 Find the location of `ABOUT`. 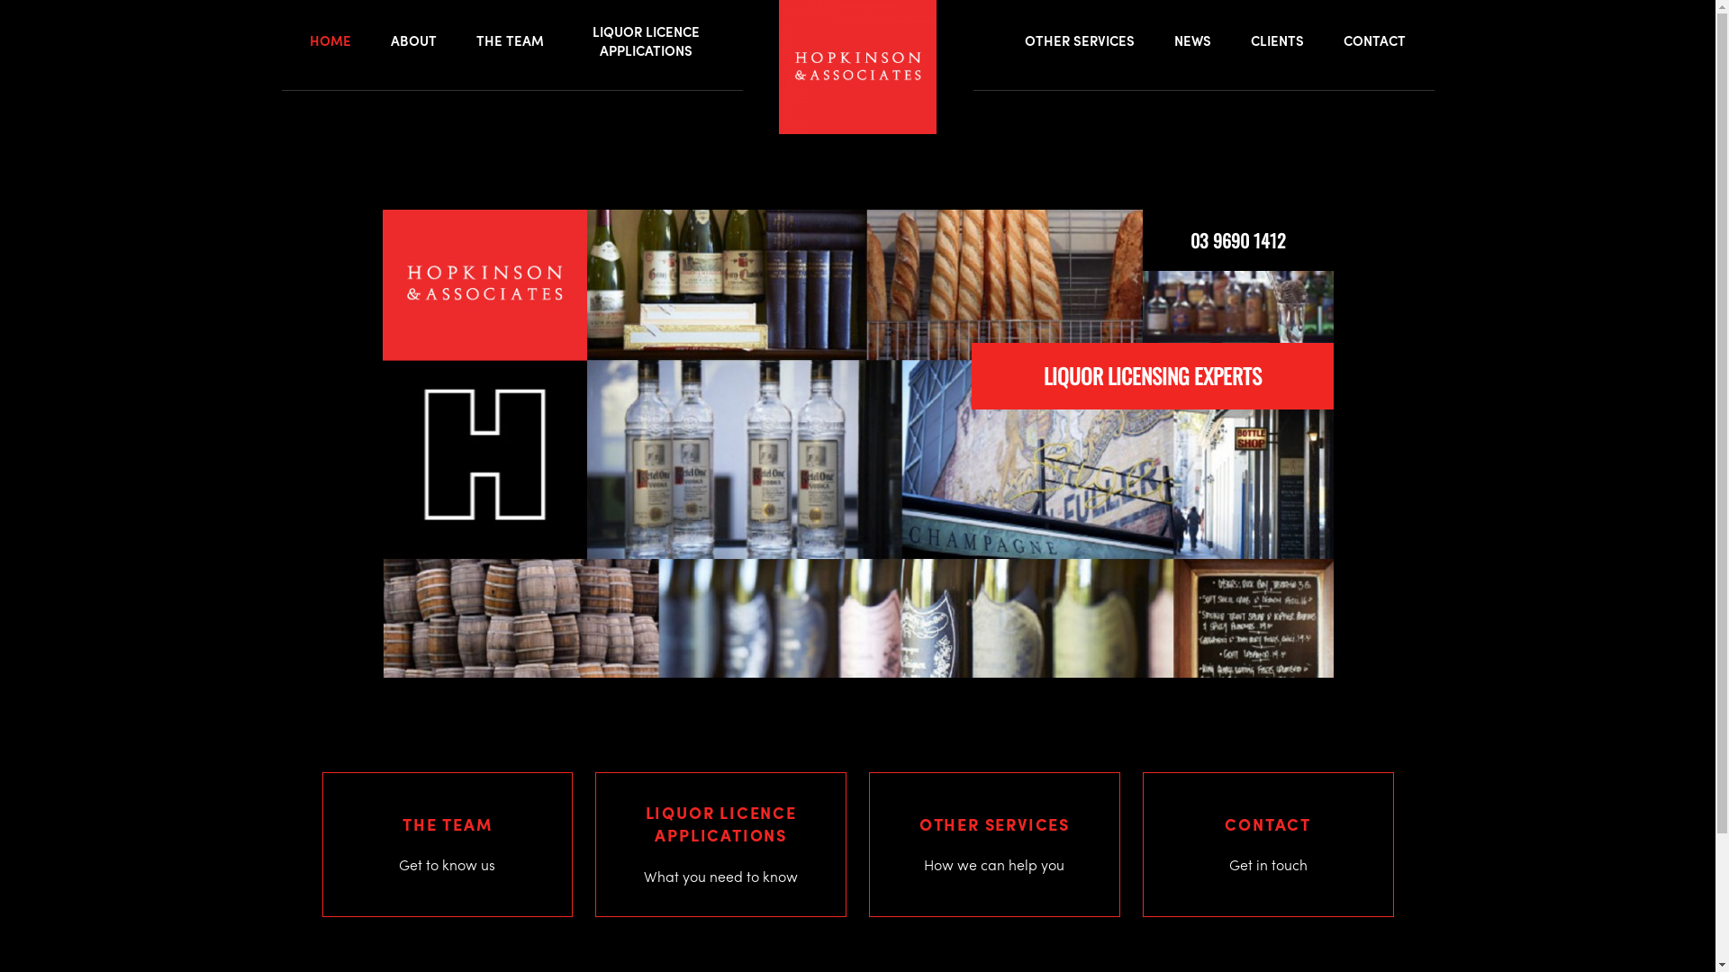

ABOUT is located at coordinates (413, 41).